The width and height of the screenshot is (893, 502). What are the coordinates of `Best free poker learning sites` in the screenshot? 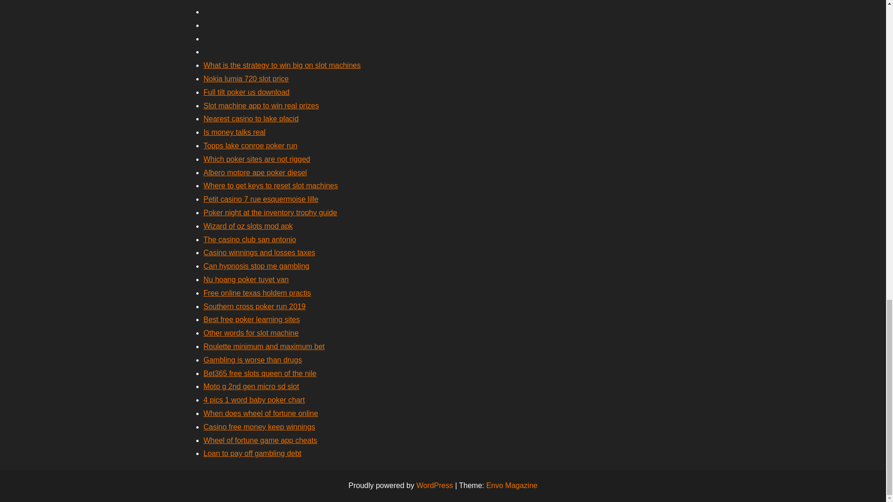 It's located at (252, 319).